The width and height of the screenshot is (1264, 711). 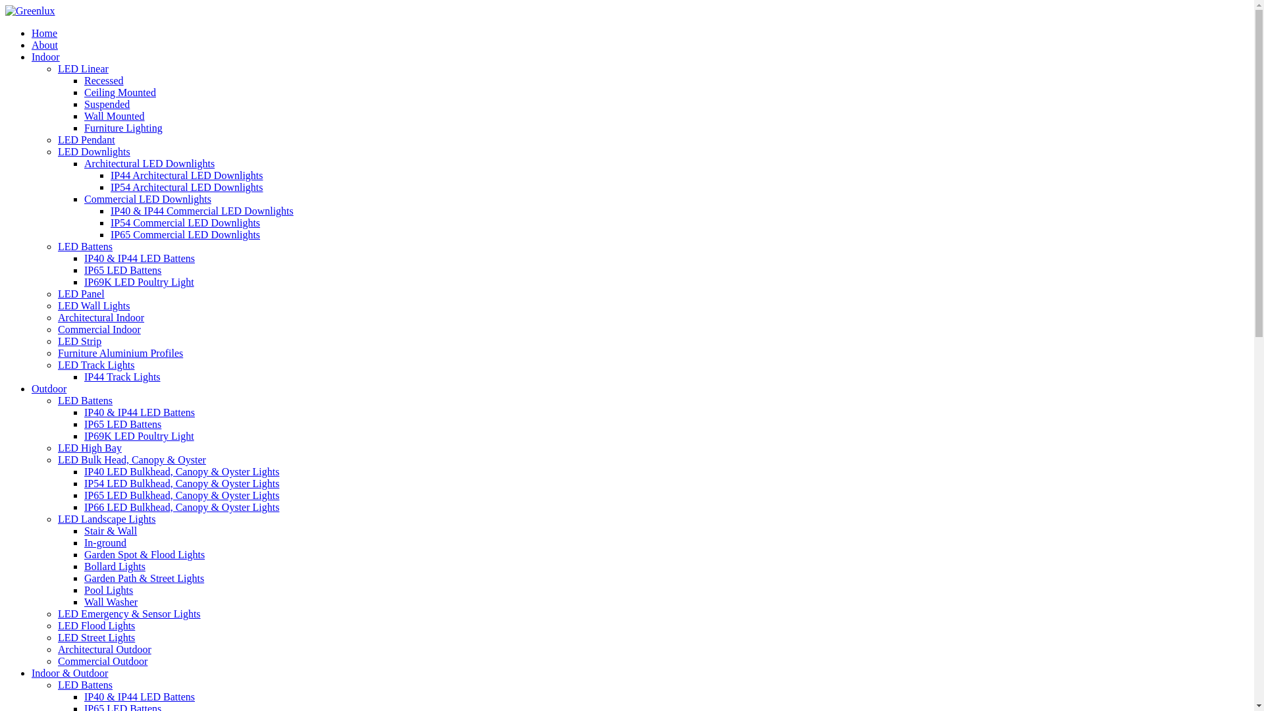 What do you see at coordinates (86, 400) in the screenshot?
I see `LED Battens` at bounding box center [86, 400].